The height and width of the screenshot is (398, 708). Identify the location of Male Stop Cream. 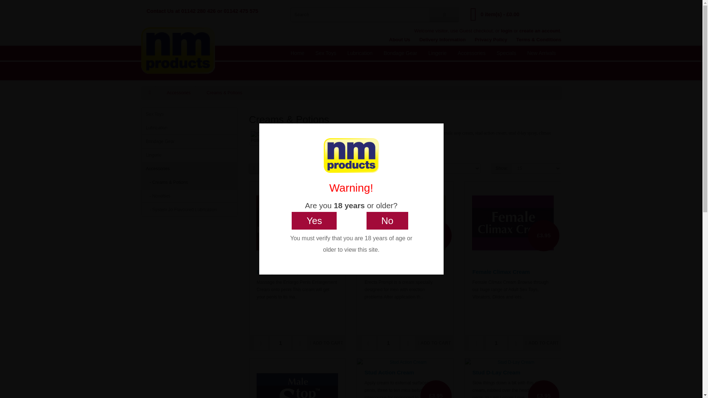
(297, 378).